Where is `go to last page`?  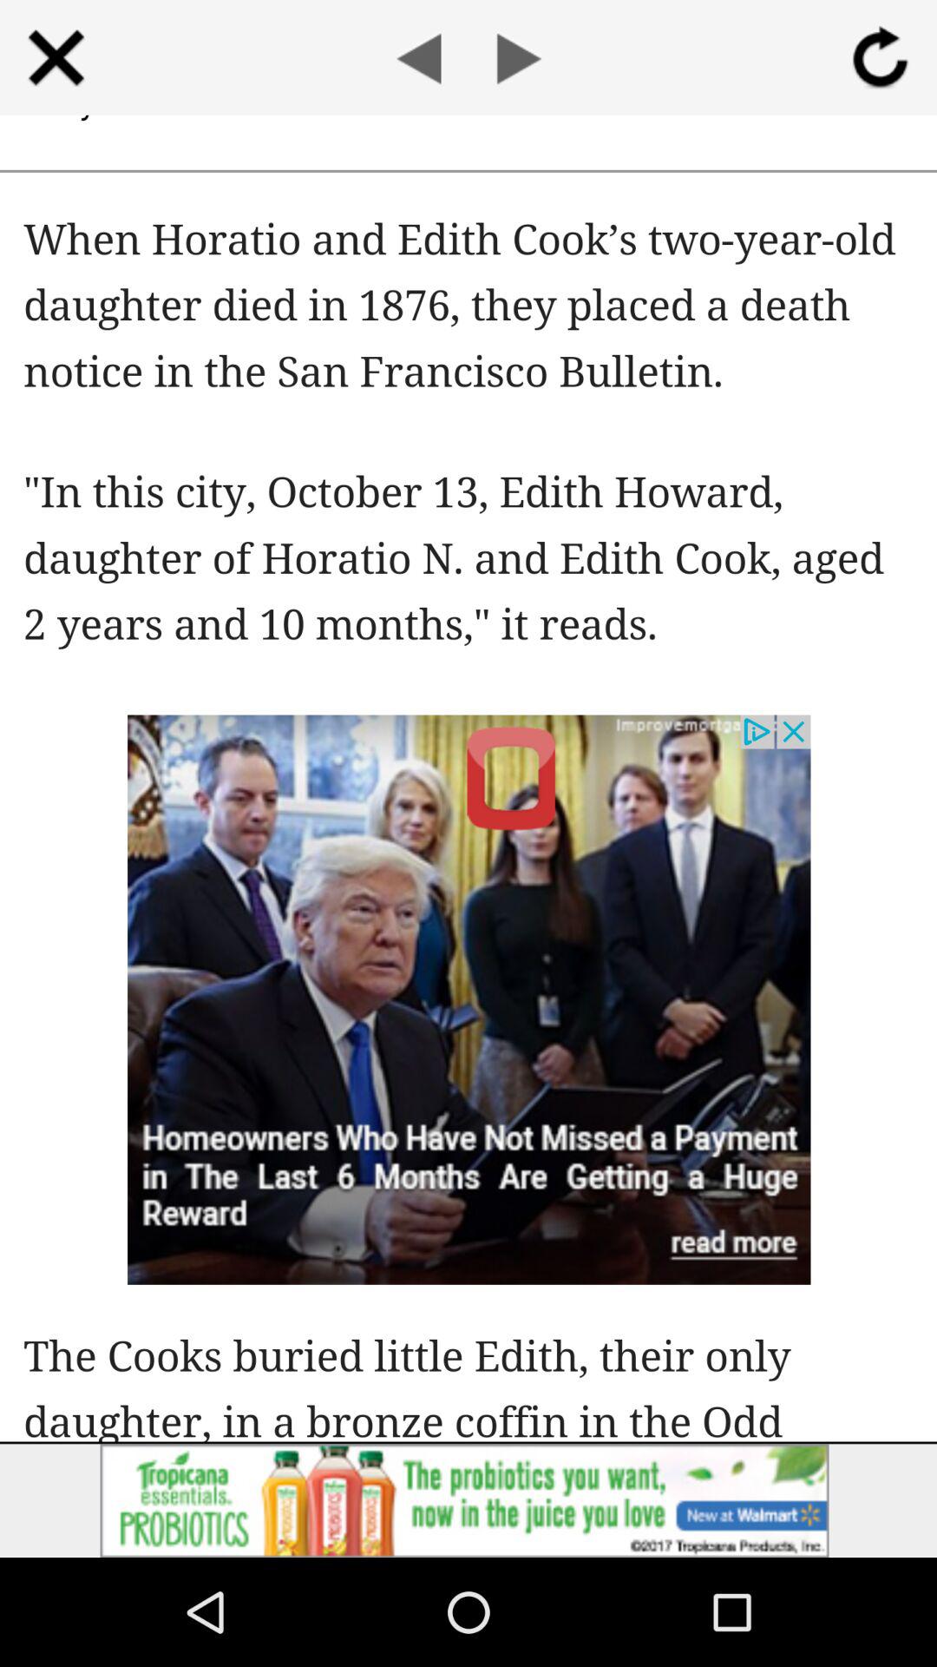
go to last page is located at coordinates (418, 57).